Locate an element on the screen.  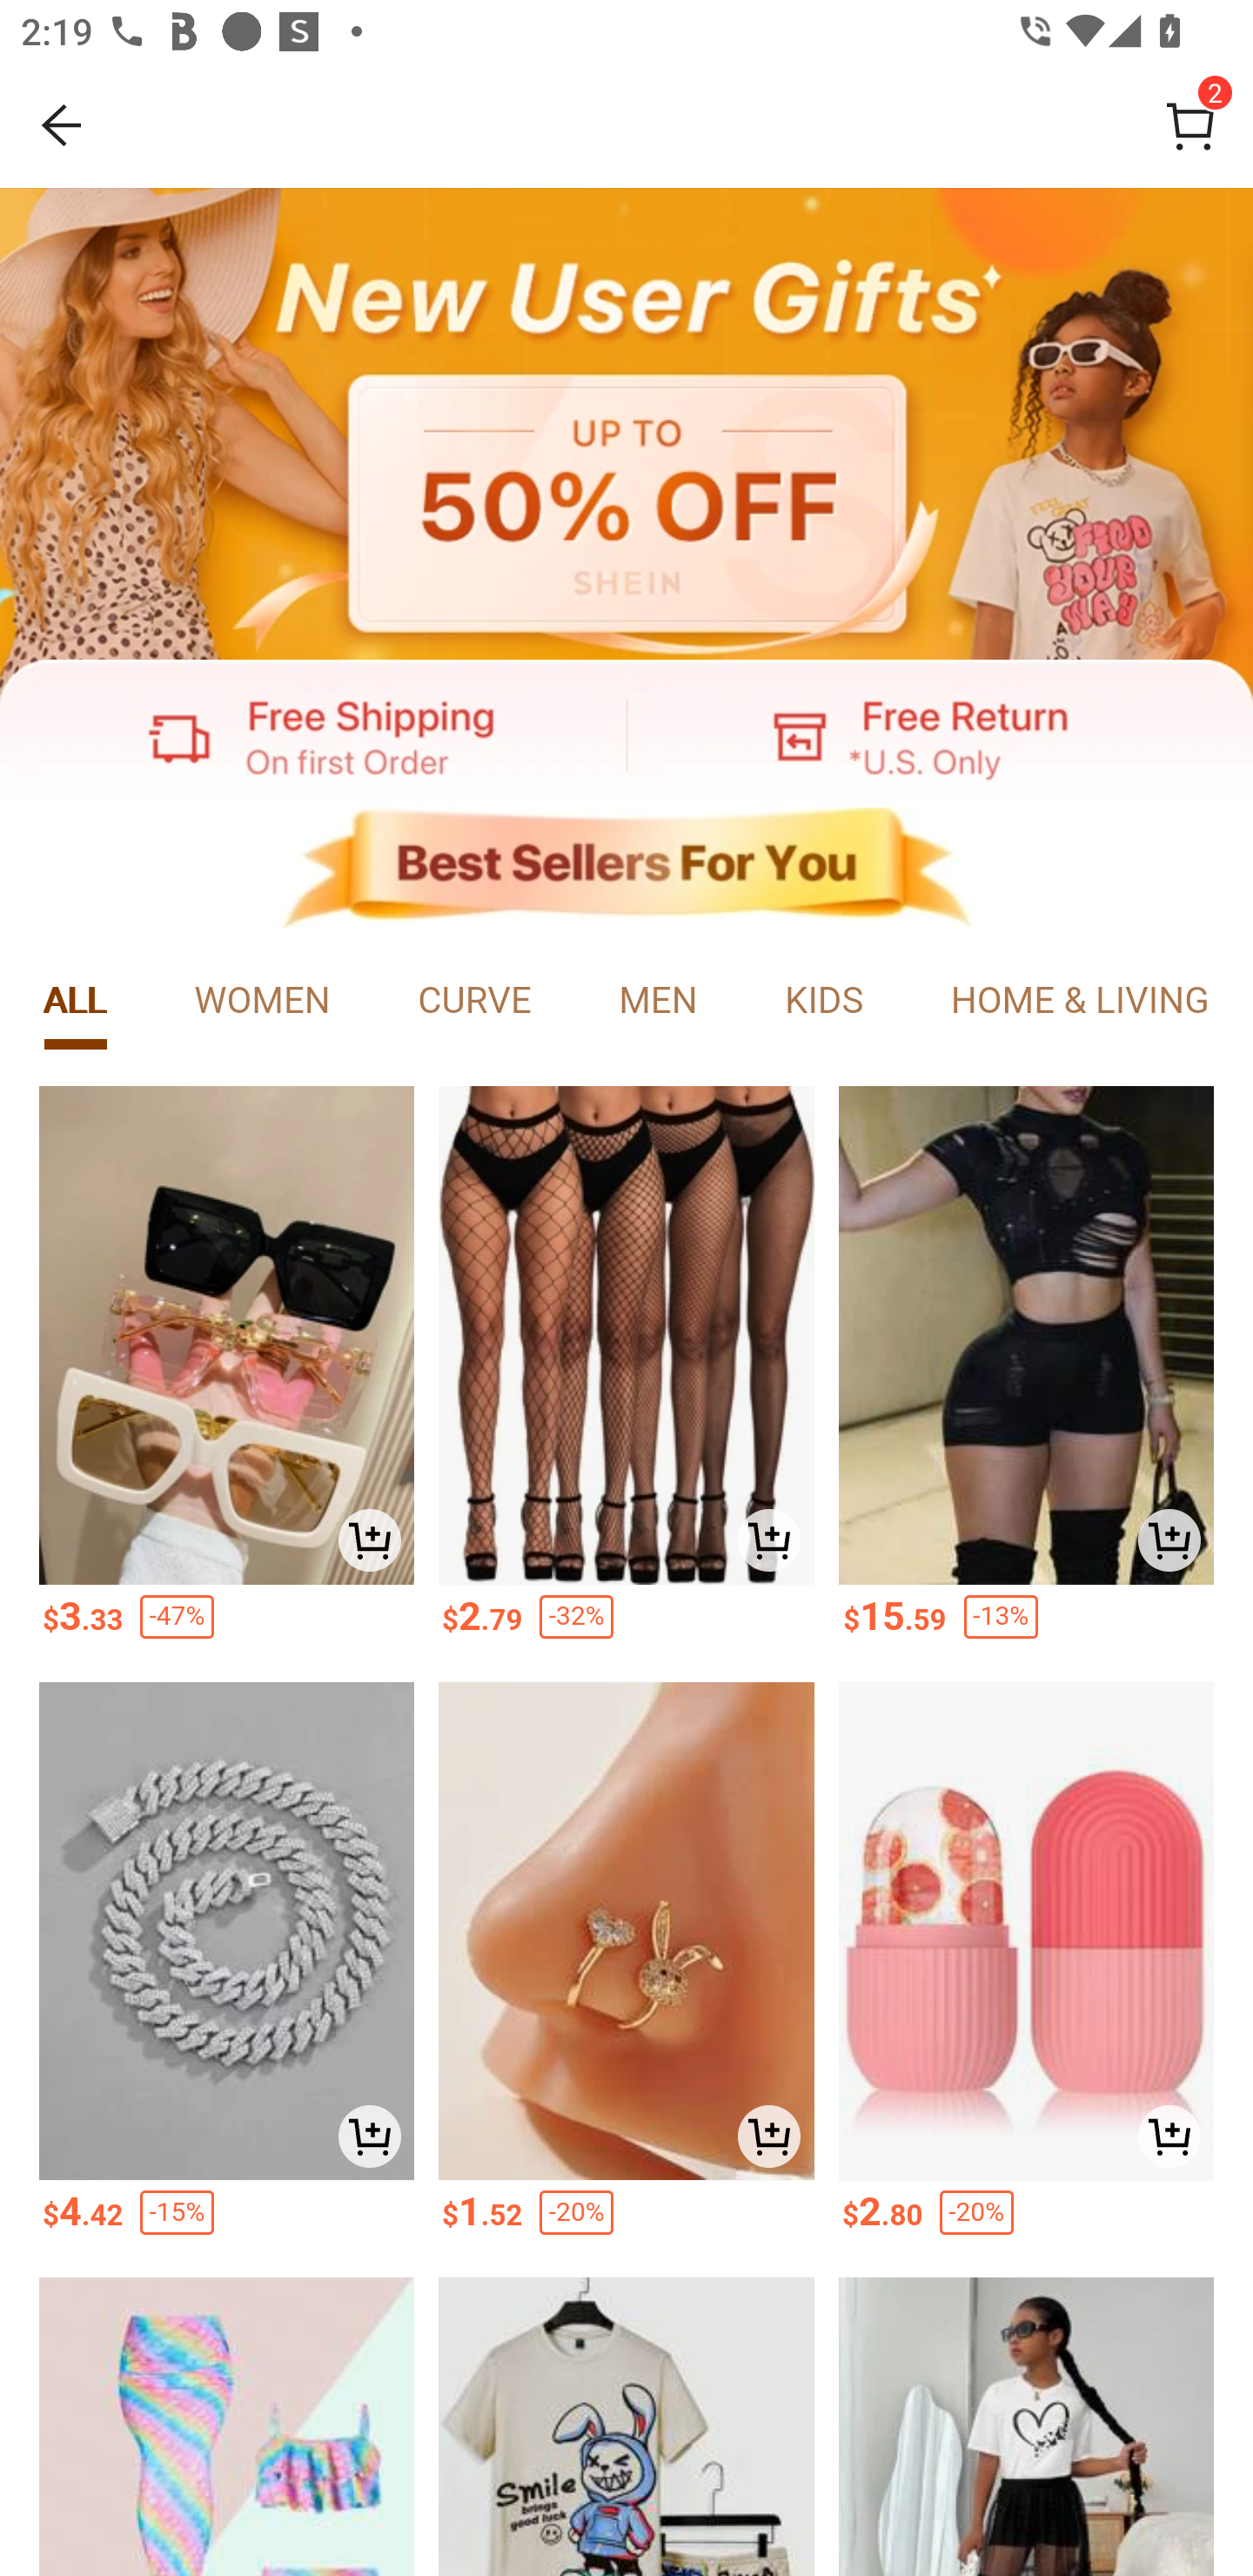
javascript:; is located at coordinates (313, 734).